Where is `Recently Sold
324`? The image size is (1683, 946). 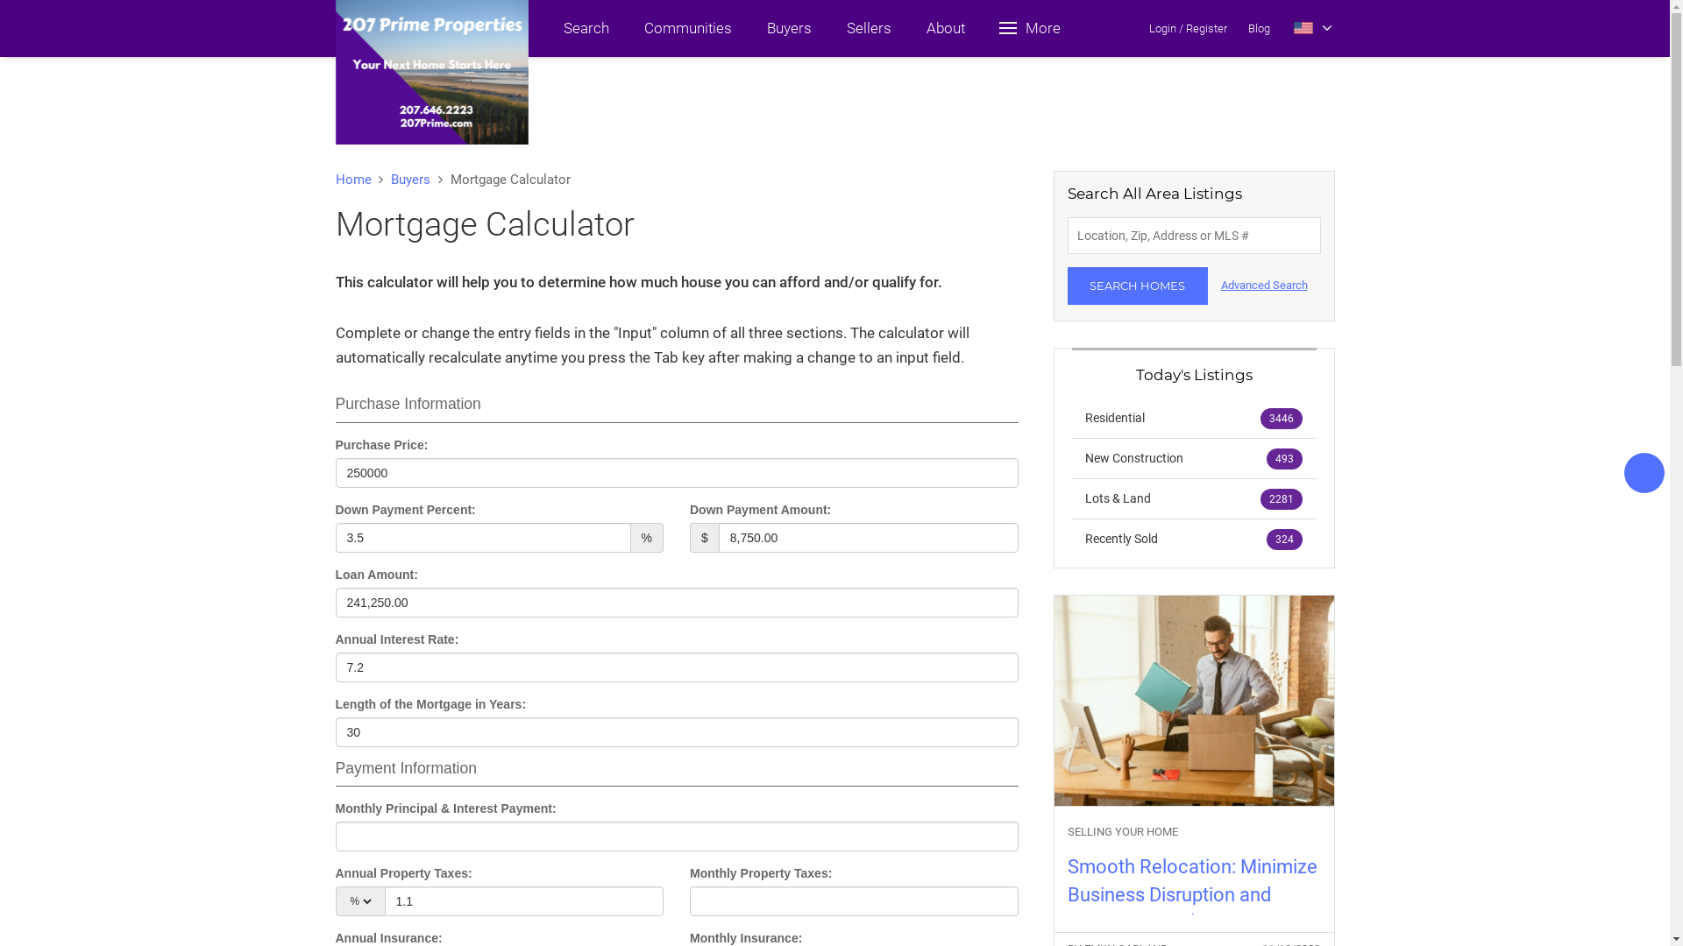 Recently Sold
324 is located at coordinates (1194, 539).